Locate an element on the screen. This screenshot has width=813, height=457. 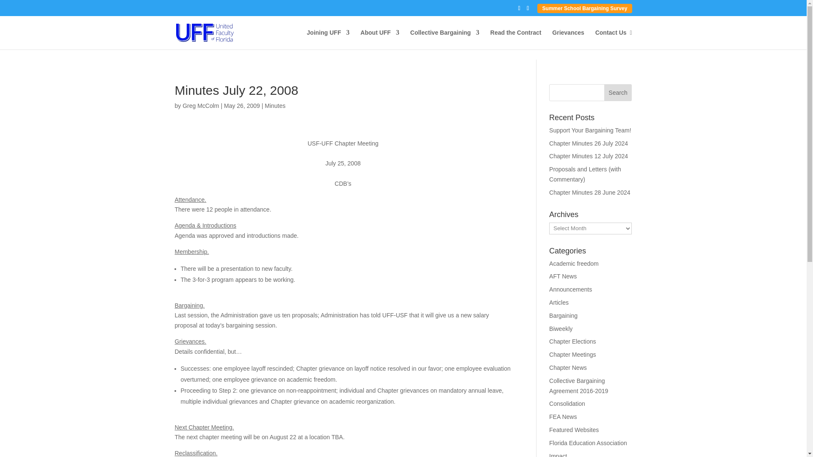
About UFF is located at coordinates (379, 39).